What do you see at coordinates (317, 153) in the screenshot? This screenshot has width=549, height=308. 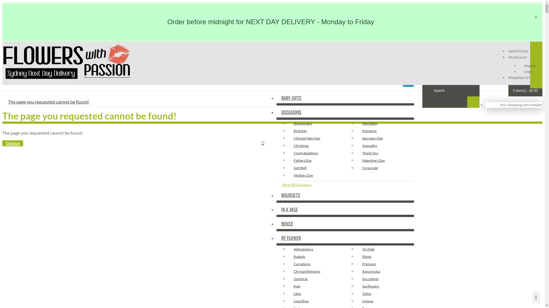 I see `Congratulations` at bounding box center [317, 153].